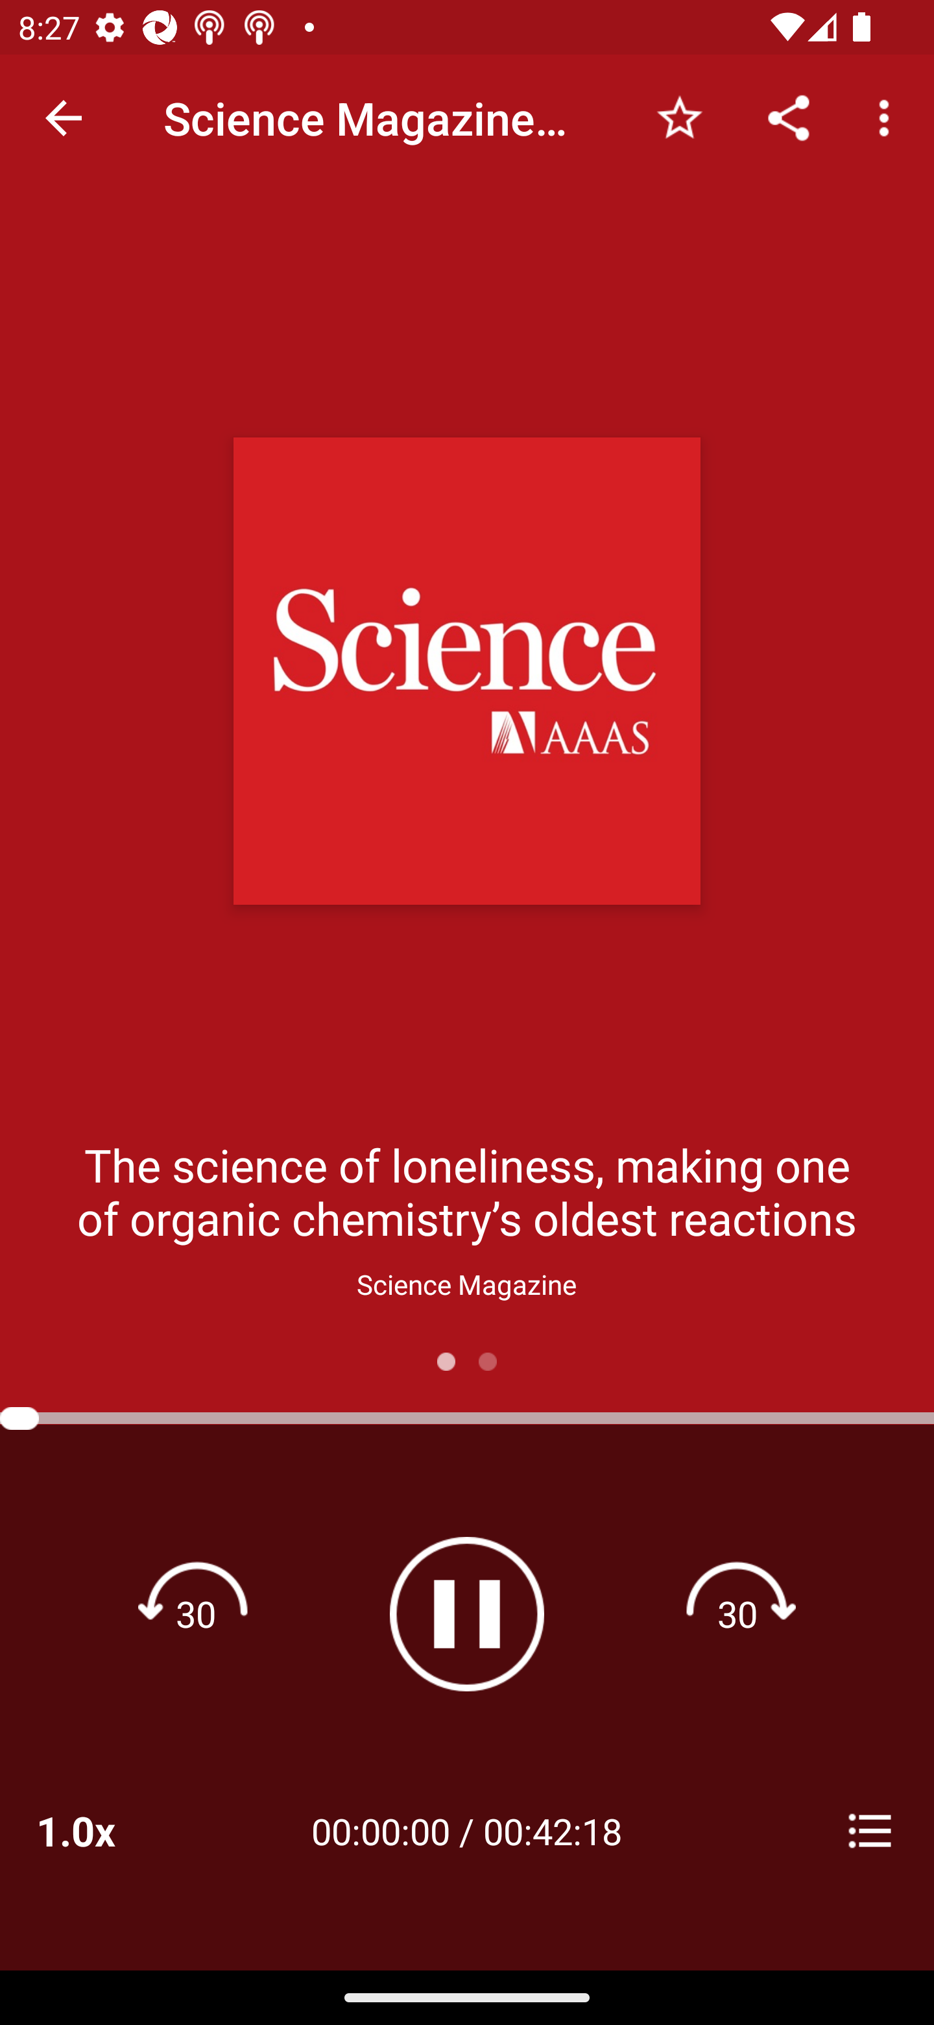 This screenshot has width=934, height=2025. Describe the element at coordinates (789, 117) in the screenshot. I see `Share...` at that location.